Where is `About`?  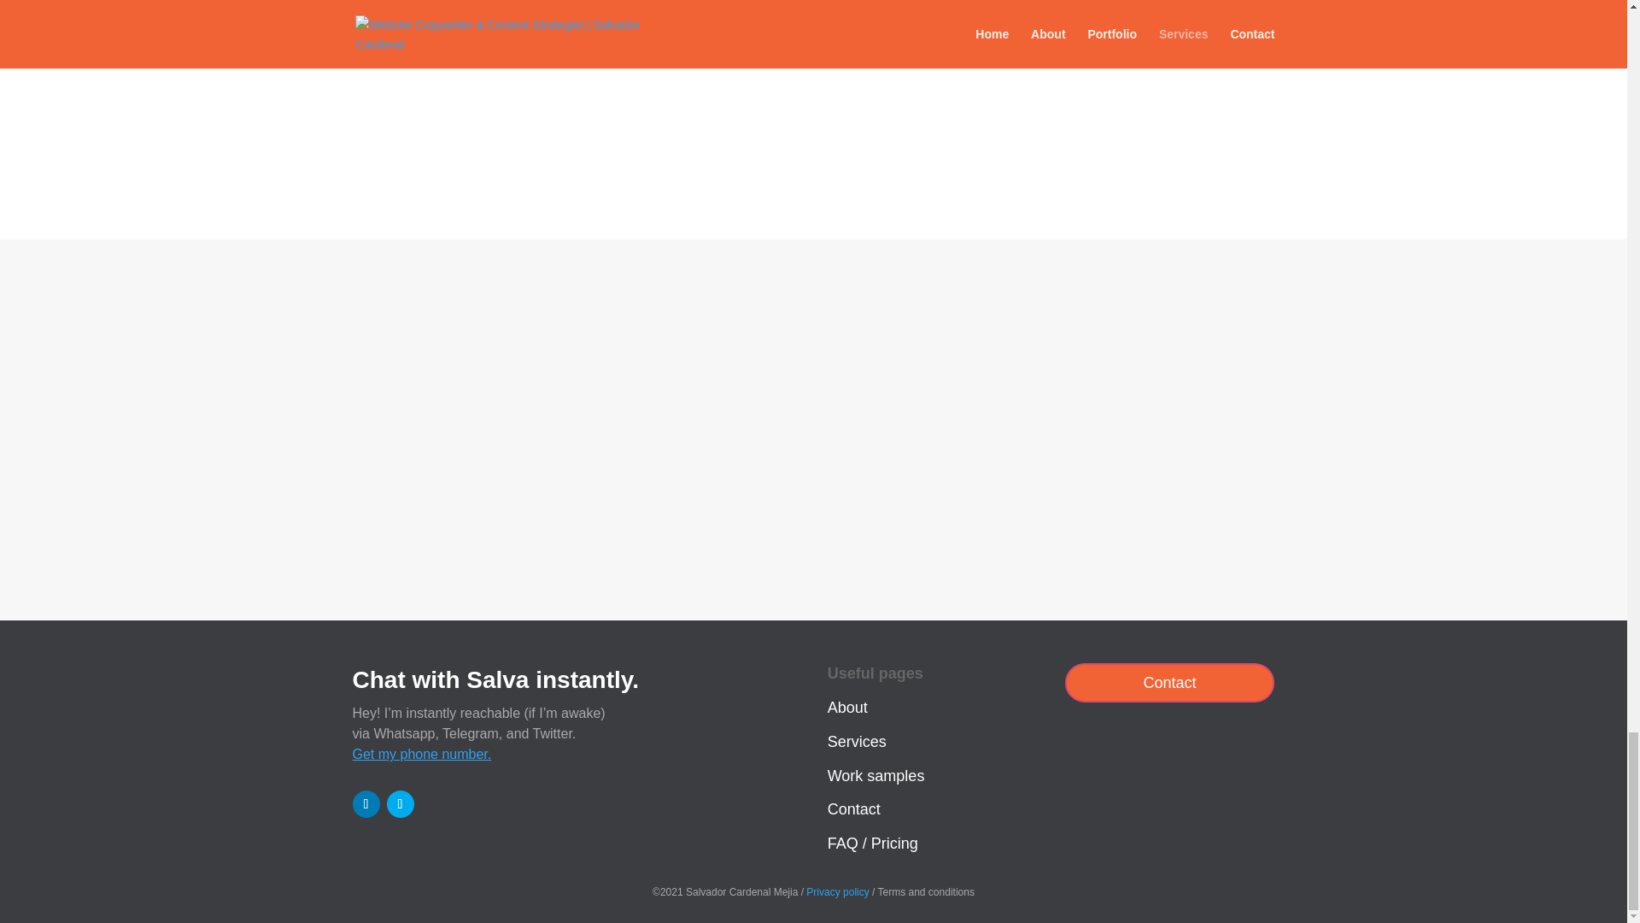 About is located at coordinates (847, 708).